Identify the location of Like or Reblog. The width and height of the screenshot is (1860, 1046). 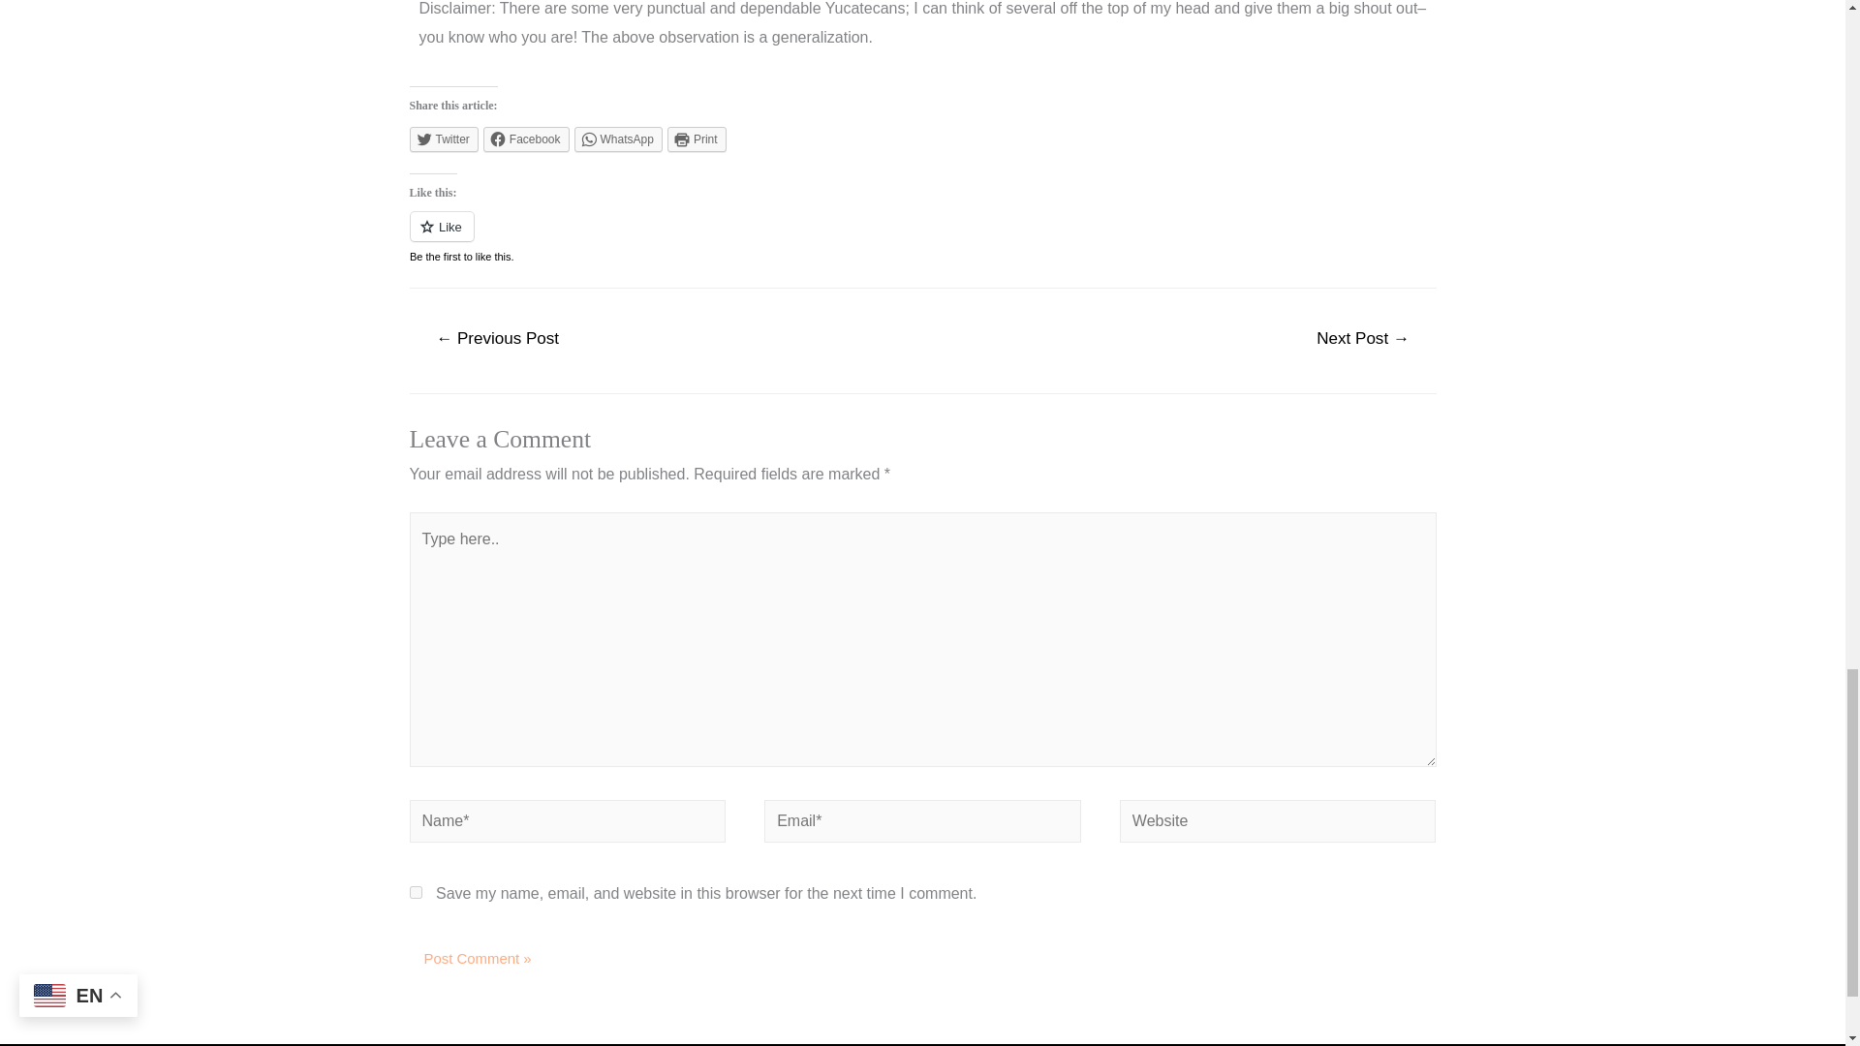
(922, 238).